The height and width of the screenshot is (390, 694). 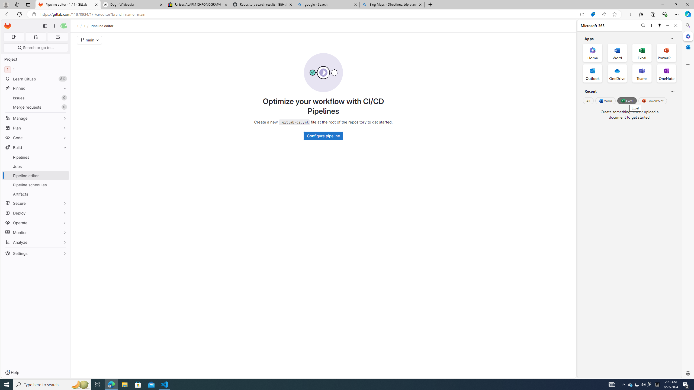 What do you see at coordinates (36, 223) in the screenshot?
I see `Operate` at bounding box center [36, 223].